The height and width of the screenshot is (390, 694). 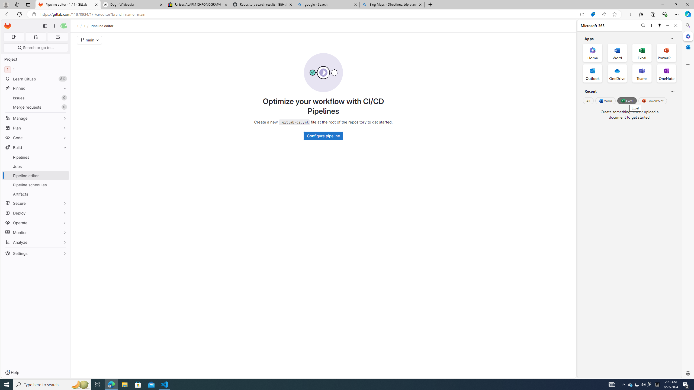 What do you see at coordinates (36, 223) in the screenshot?
I see `Operate` at bounding box center [36, 223].